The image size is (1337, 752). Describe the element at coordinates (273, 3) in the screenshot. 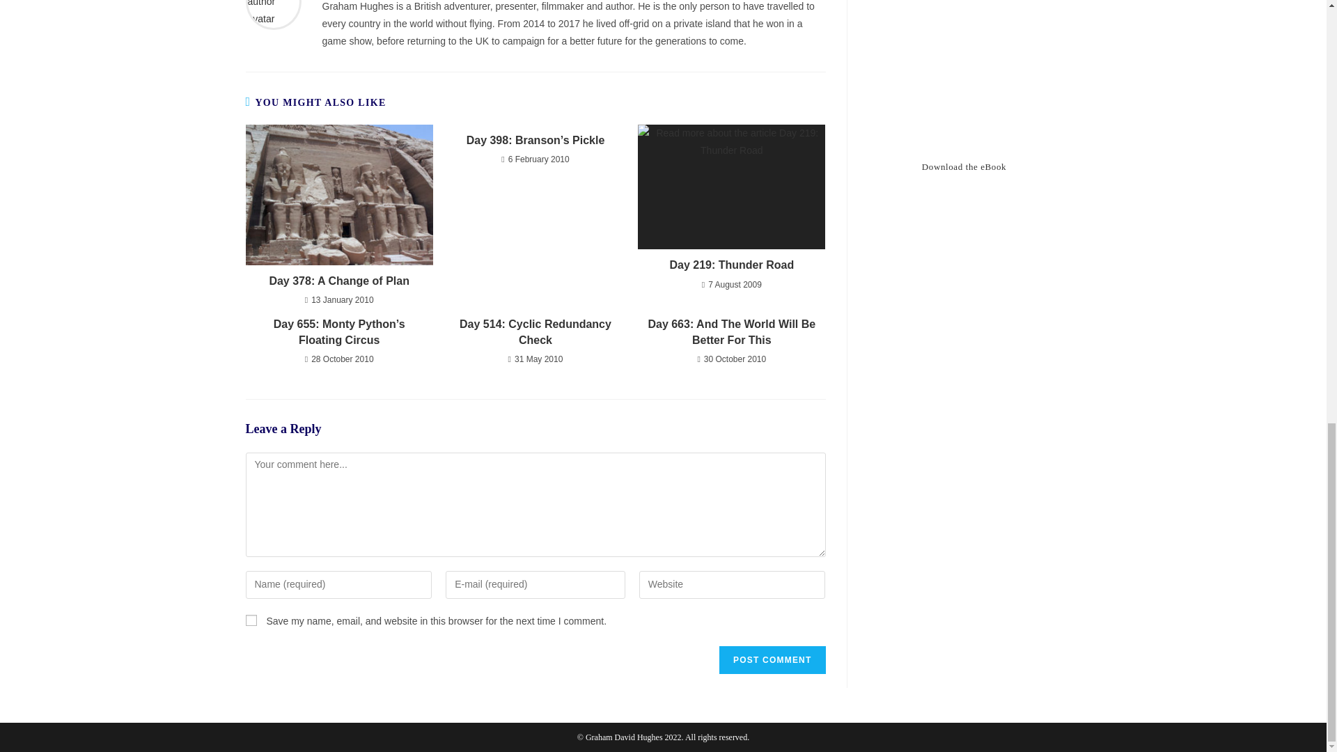

I see `Visit author page` at that location.